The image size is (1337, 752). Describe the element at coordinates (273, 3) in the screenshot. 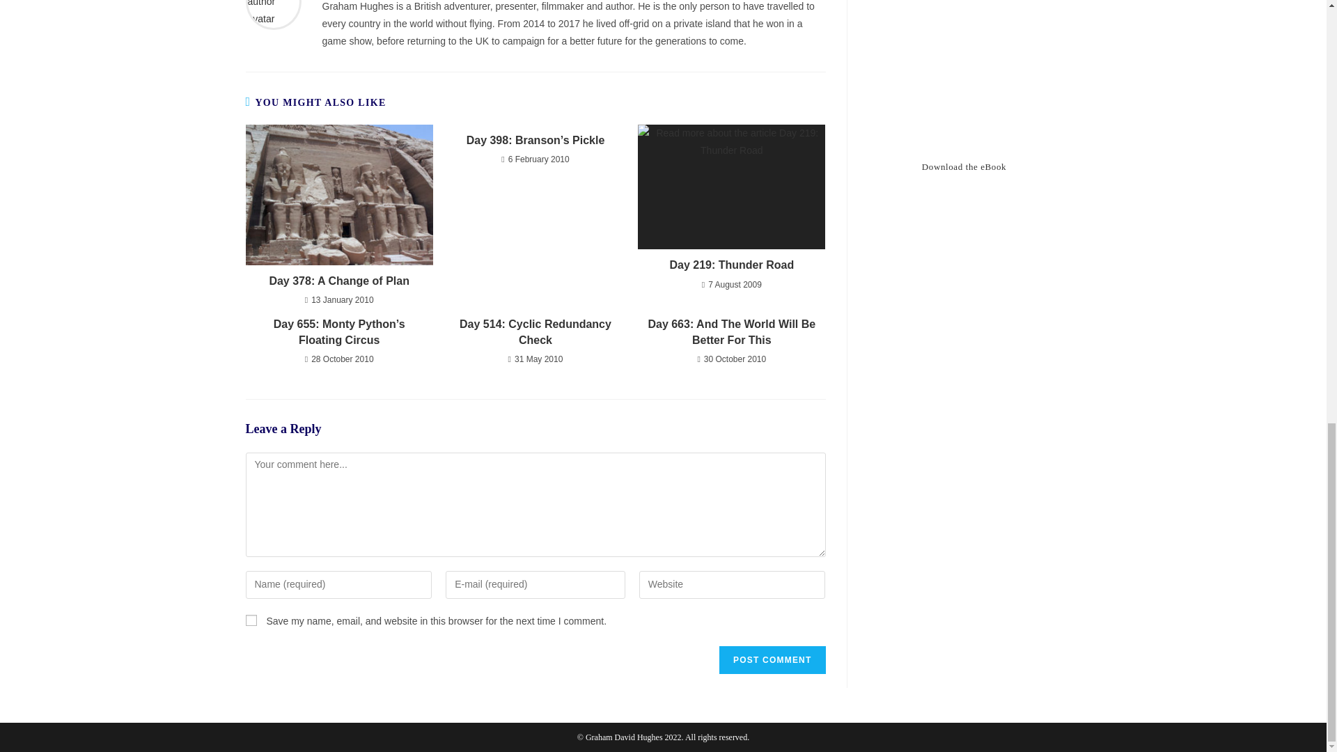

I see `Visit author page` at that location.